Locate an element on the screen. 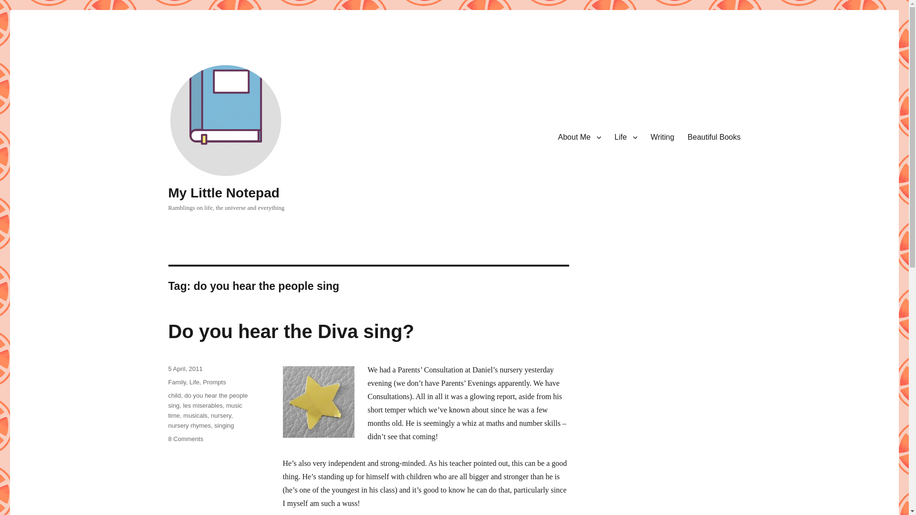 Image resolution: width=916 pixels, height=515 pixels. les miserables is located at coordinates (203, 405).